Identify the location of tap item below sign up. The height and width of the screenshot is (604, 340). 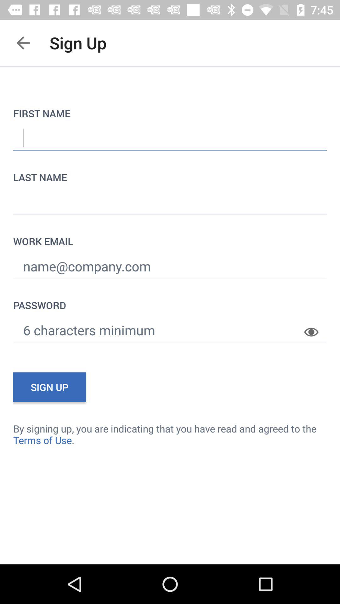
(170, 434).